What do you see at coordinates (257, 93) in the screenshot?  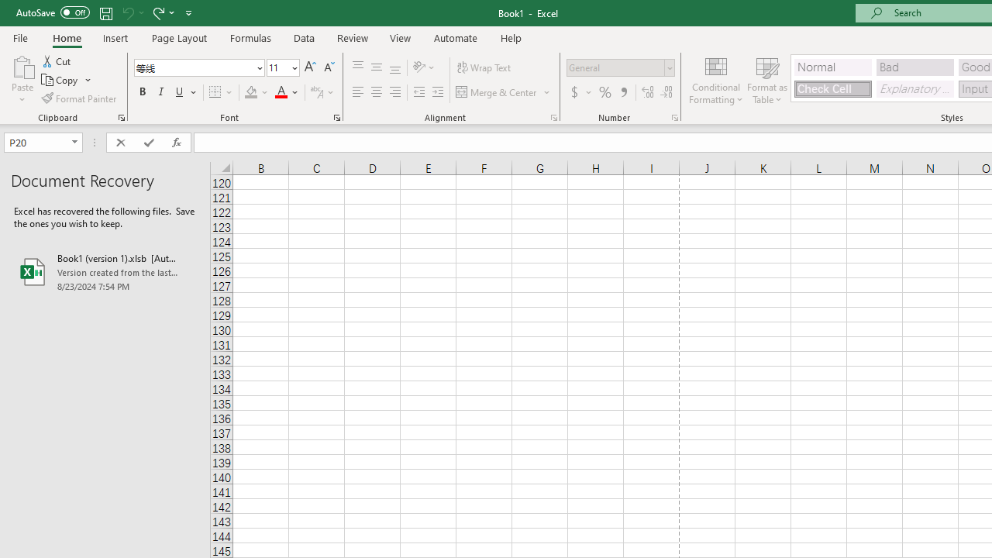 I see `Fill Color` at bounding box center [257, 93].